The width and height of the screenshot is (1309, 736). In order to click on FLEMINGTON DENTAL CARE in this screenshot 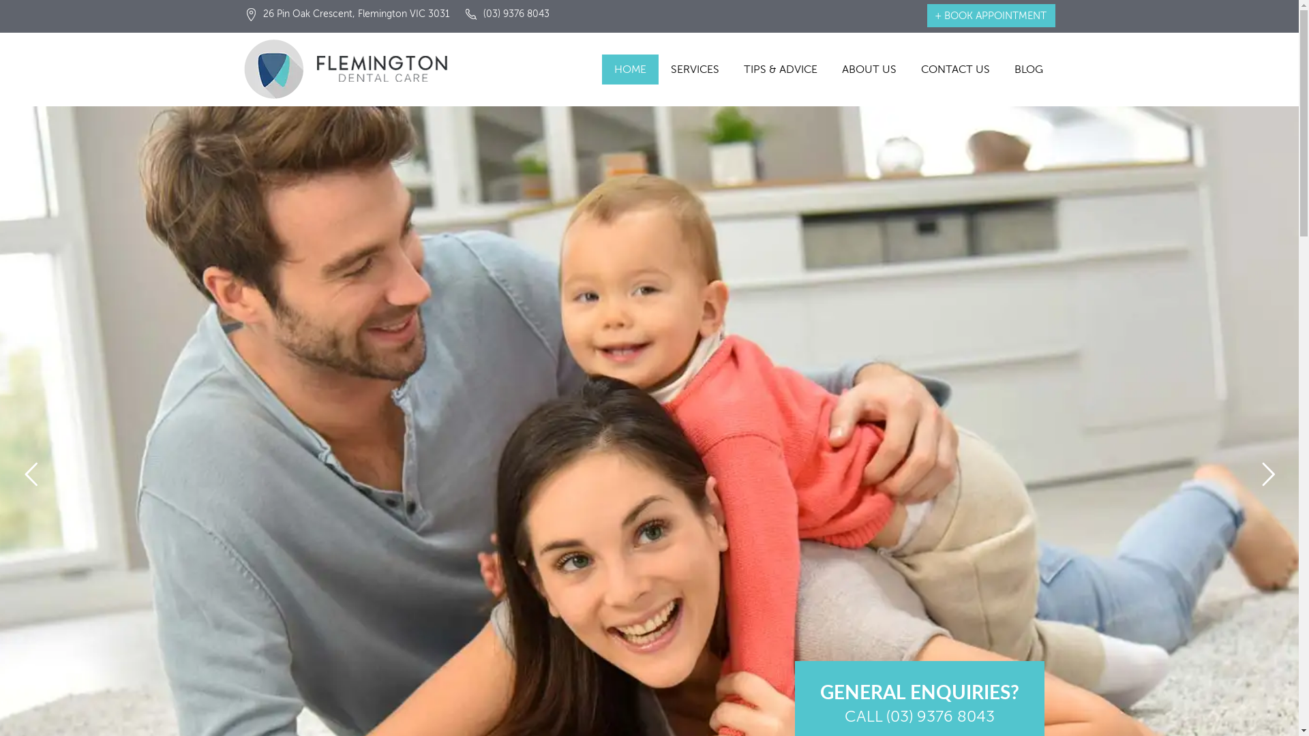, I will do `click(357, 70)`.